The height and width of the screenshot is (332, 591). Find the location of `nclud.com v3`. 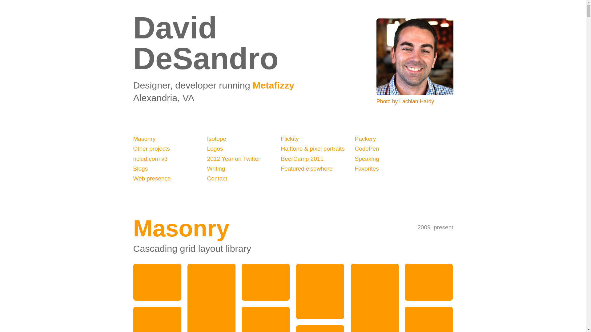

nclud.com v3 is located at coordinates (170, 159).